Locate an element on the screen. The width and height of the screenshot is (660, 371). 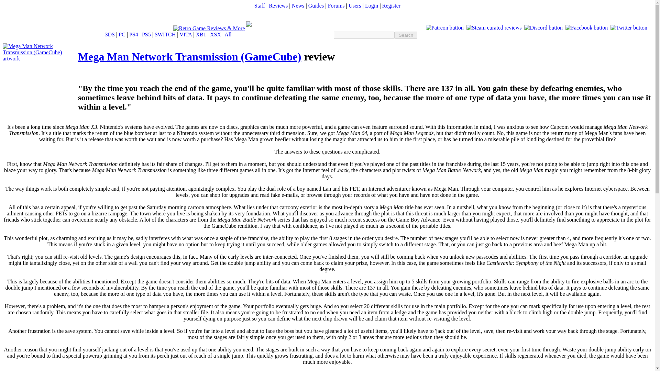
Support HonestGamers contributors on Patreon is located at coordinates (445, 27).